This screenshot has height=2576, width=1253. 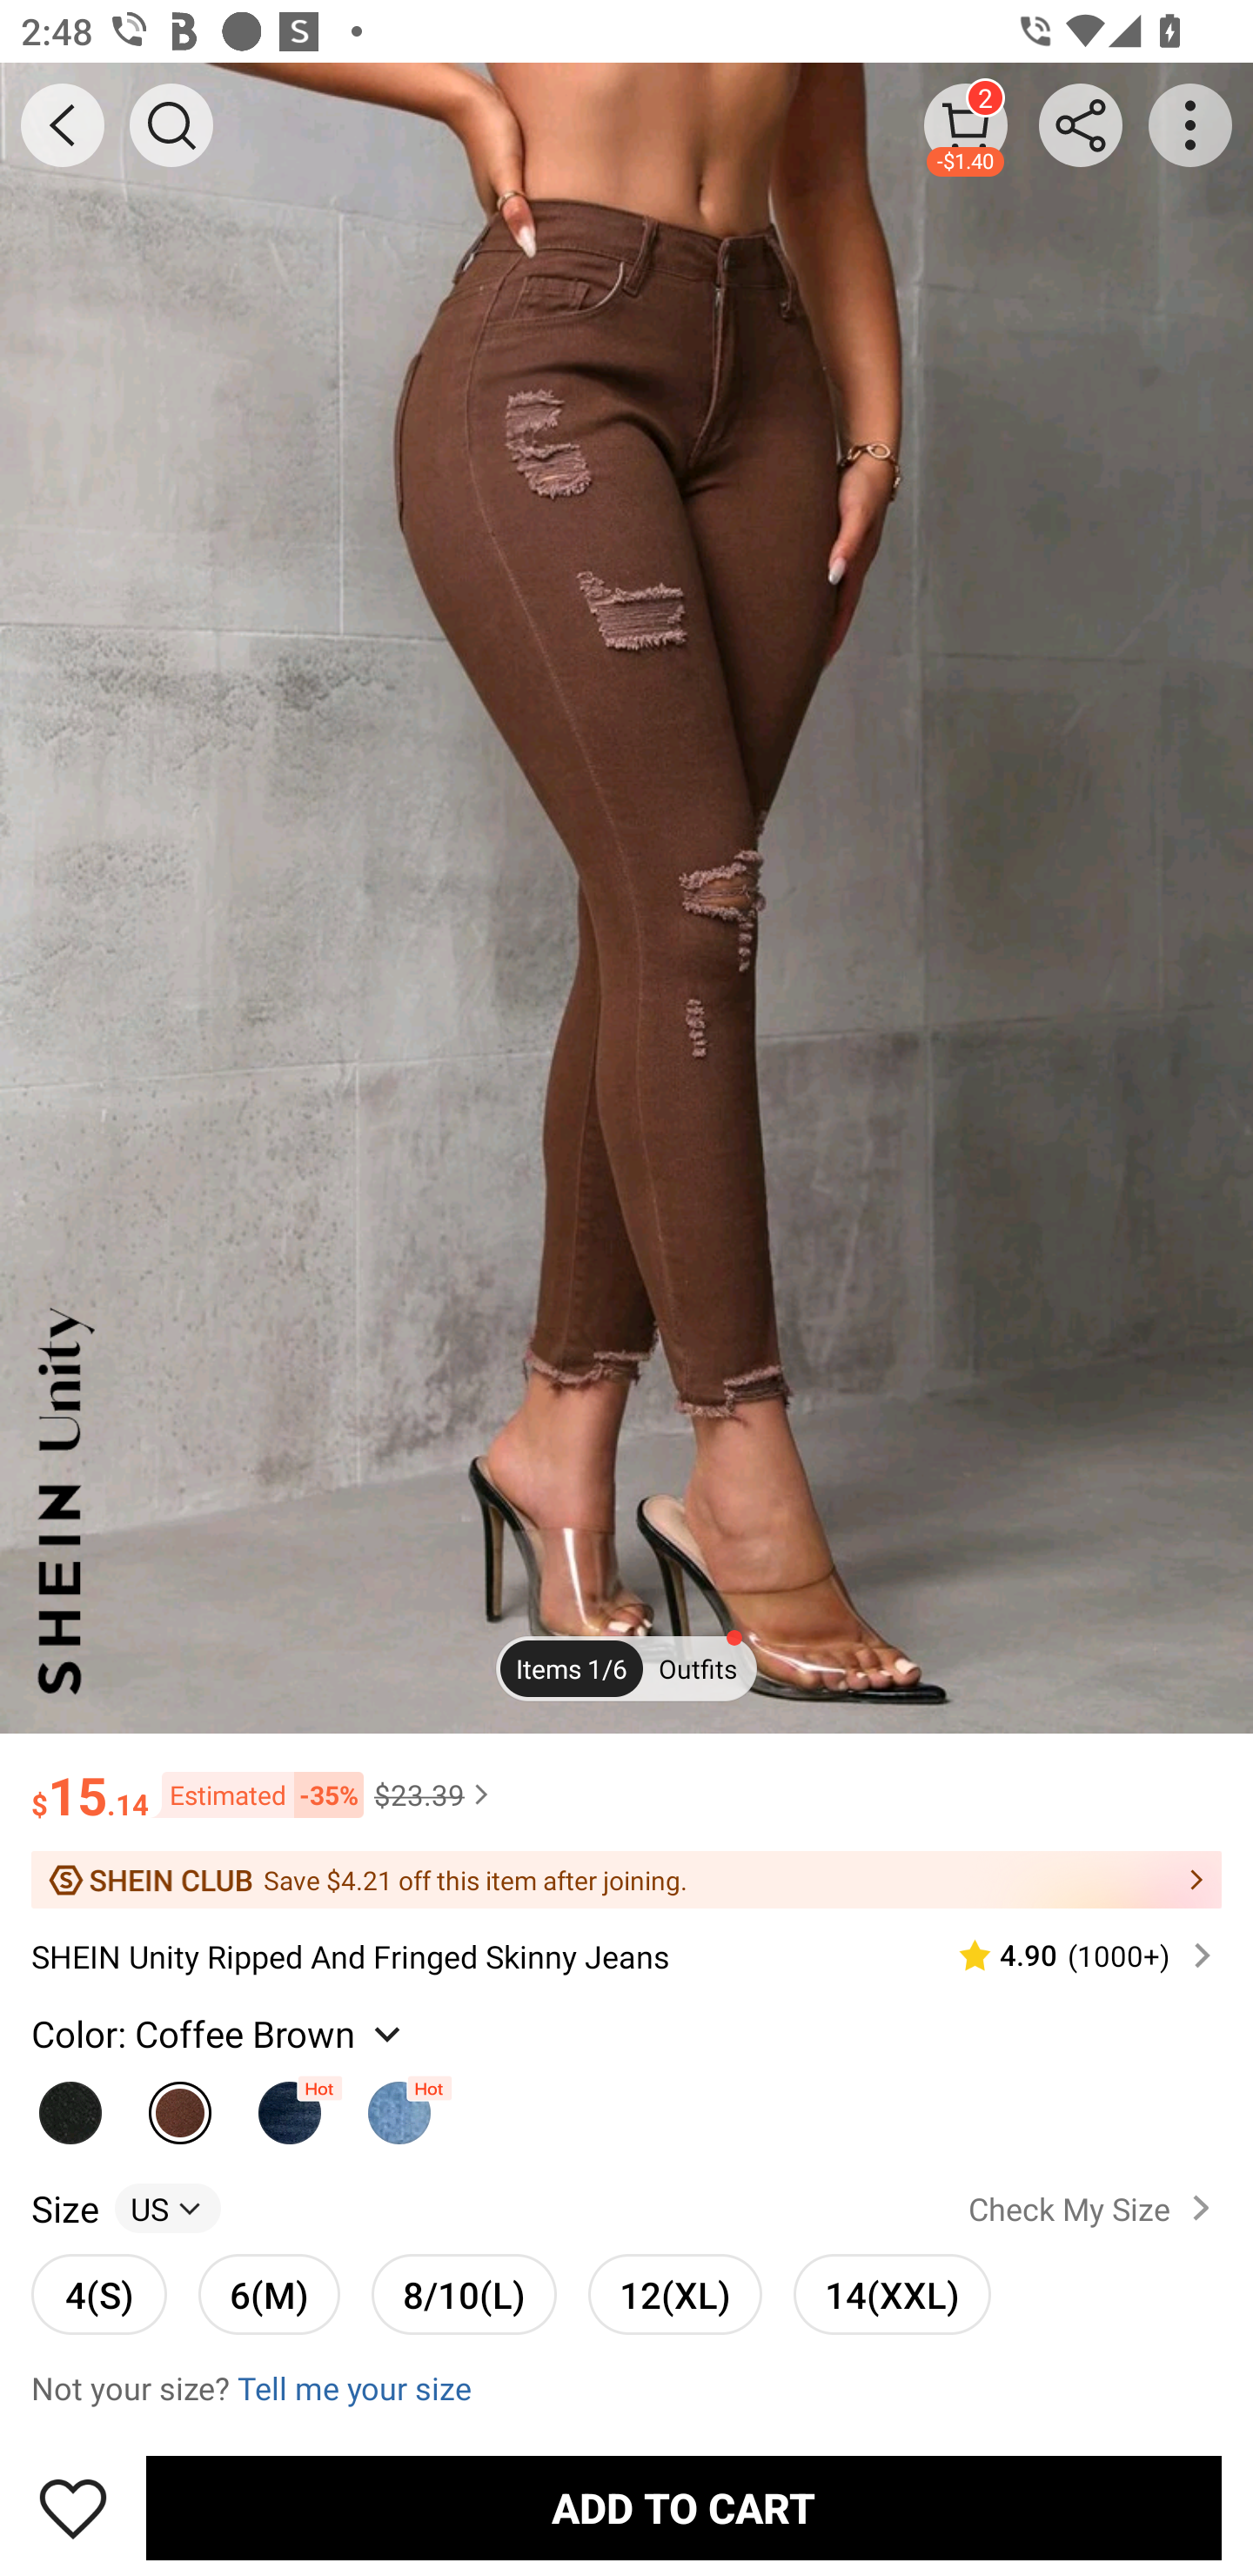 I want to click on Save $4.21 off this item after joining., so click(x=626, y=1880).